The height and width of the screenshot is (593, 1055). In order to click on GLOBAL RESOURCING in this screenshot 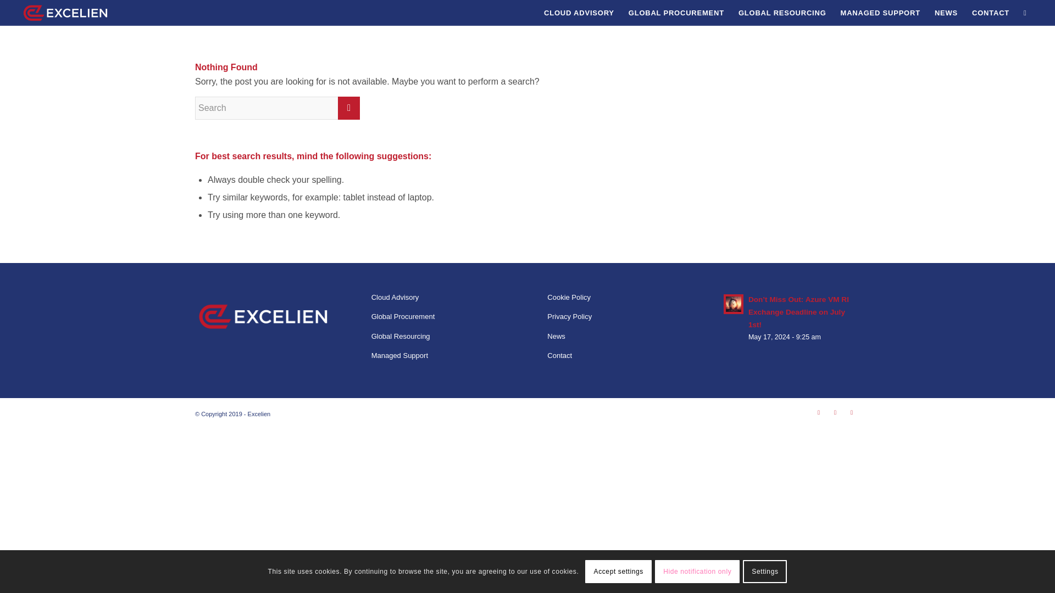, I will do `click(782, 13)`.